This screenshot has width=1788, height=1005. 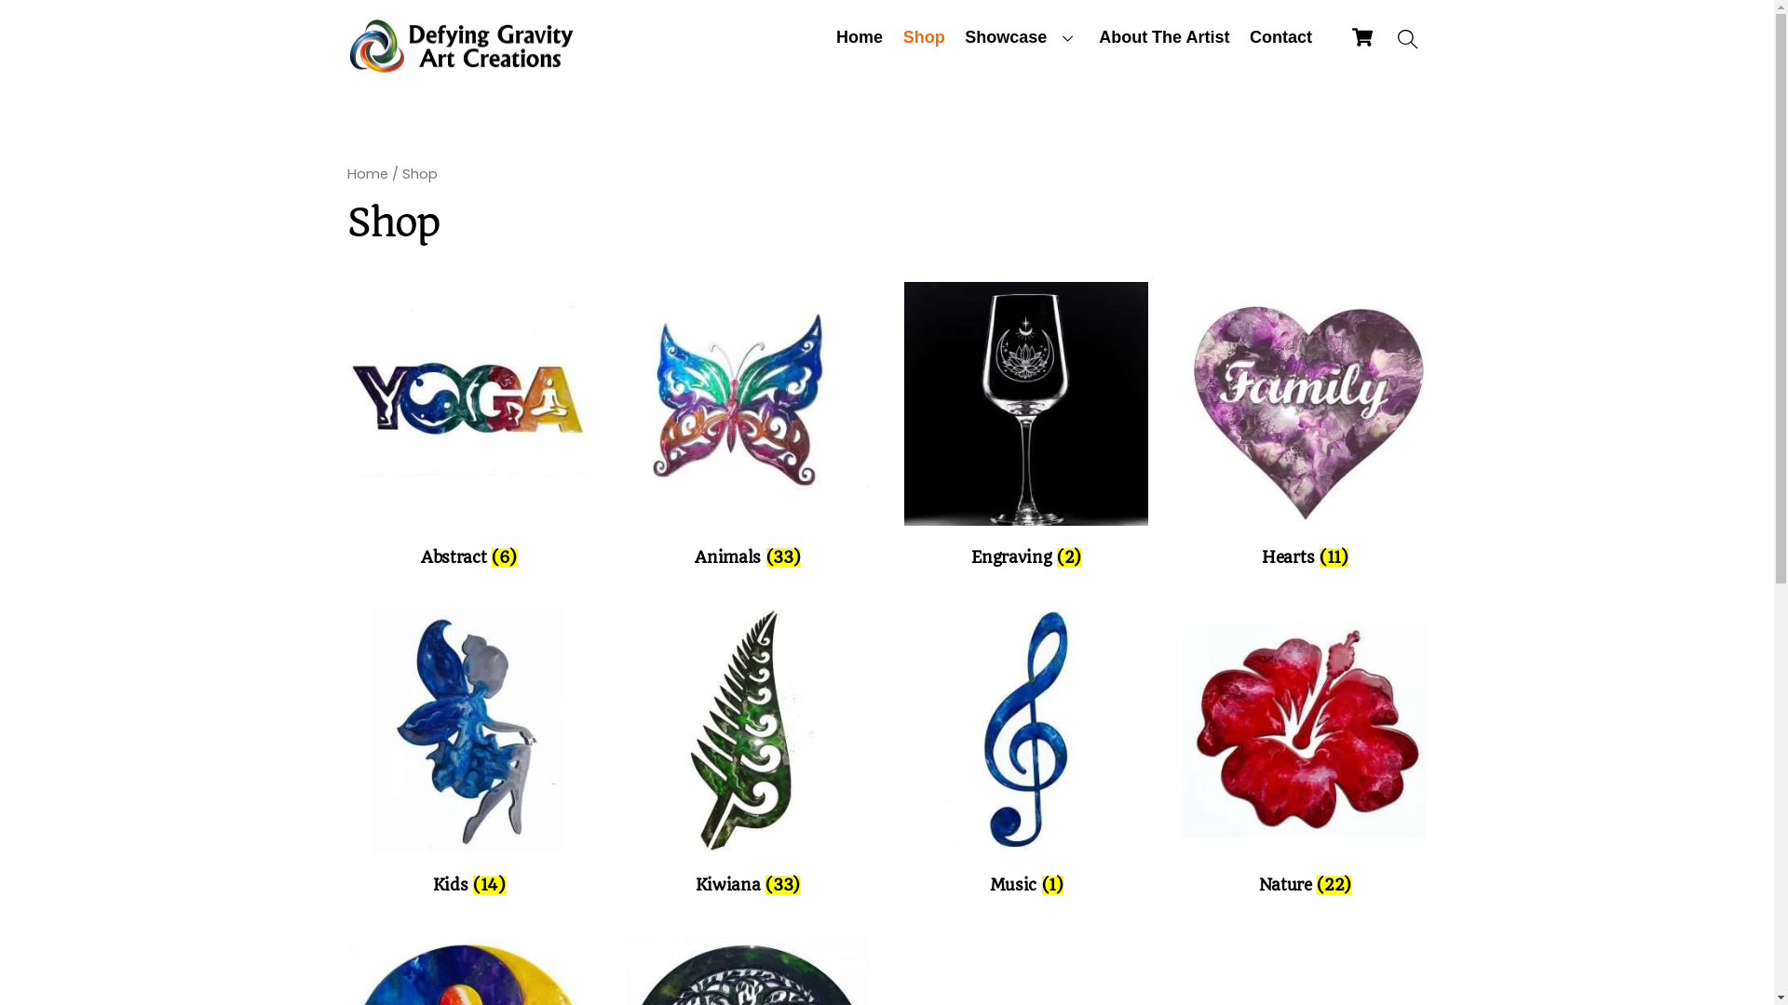 I want to click on DGAC-logo-landscape, so click(x=463, y=46).